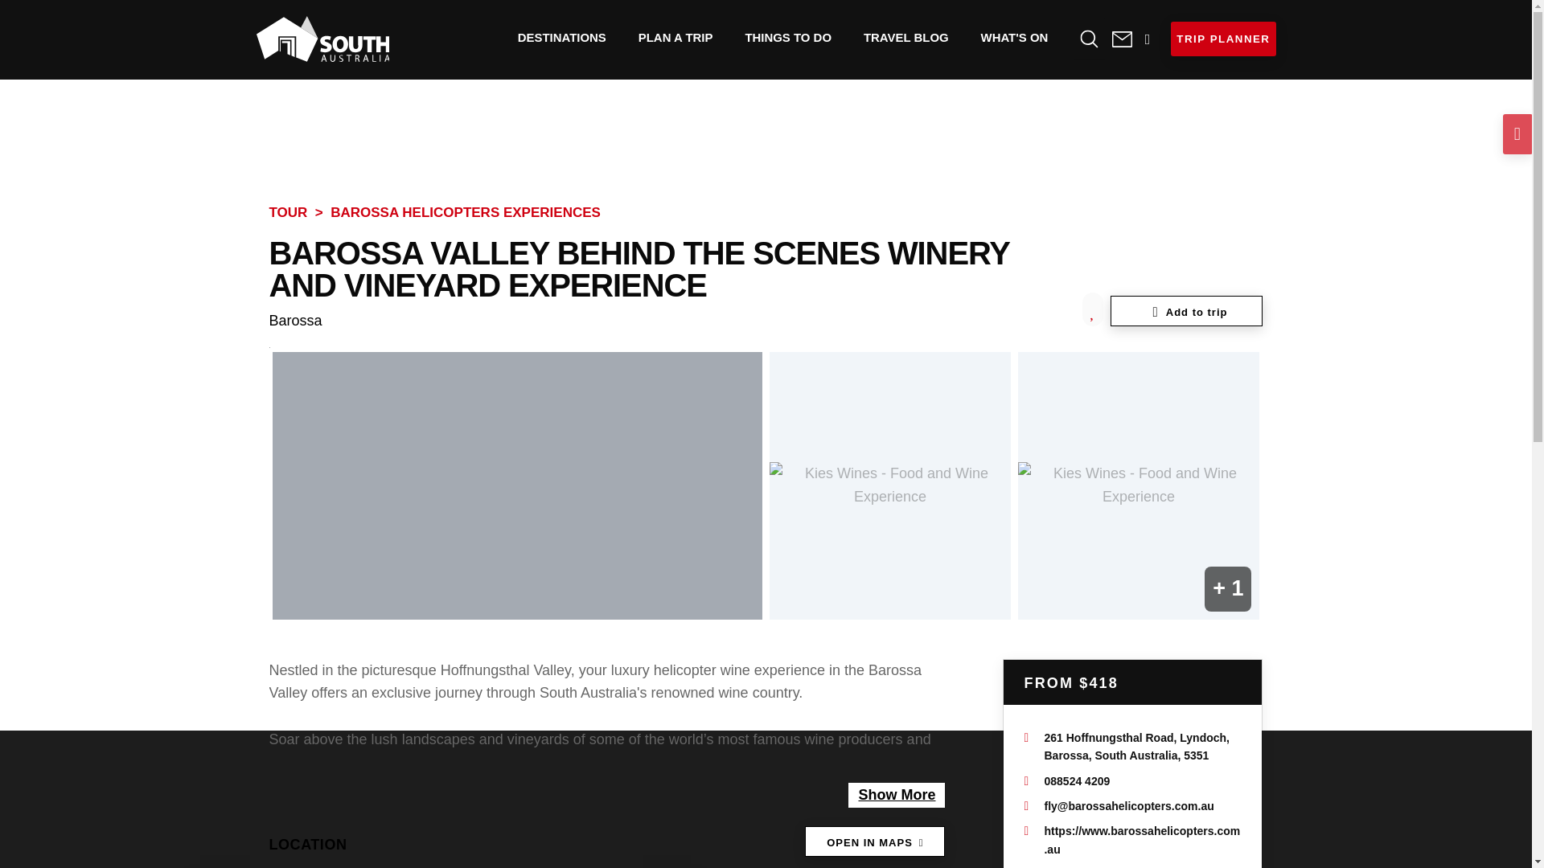 The image size is (1544, 868). Describe the element at coordinates (1222, 39) in the screenshot. I see `TRIP PLANNER` at that location.